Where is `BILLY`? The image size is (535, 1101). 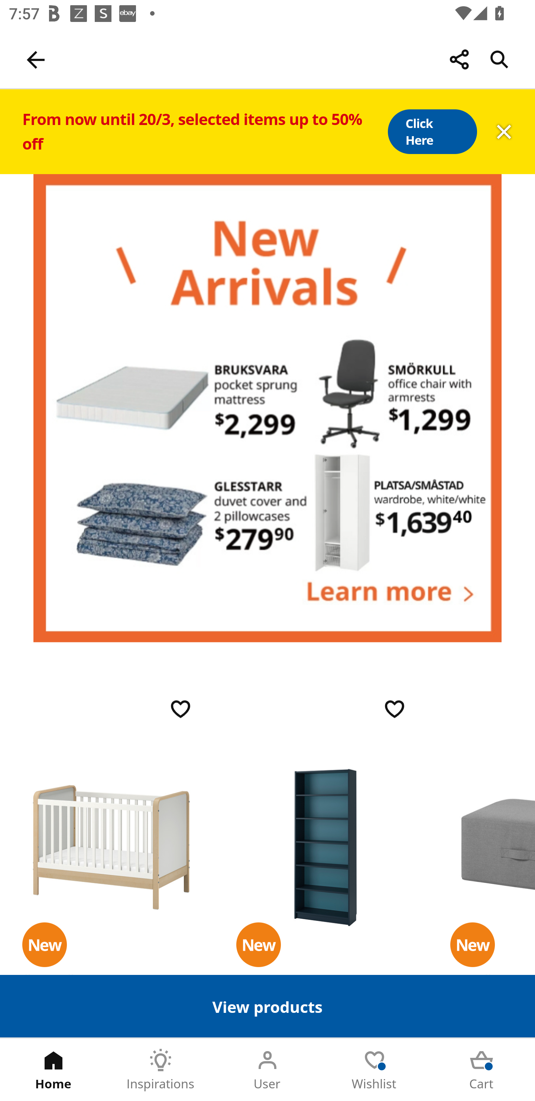
BILLY is located at coordinates (325, 847).